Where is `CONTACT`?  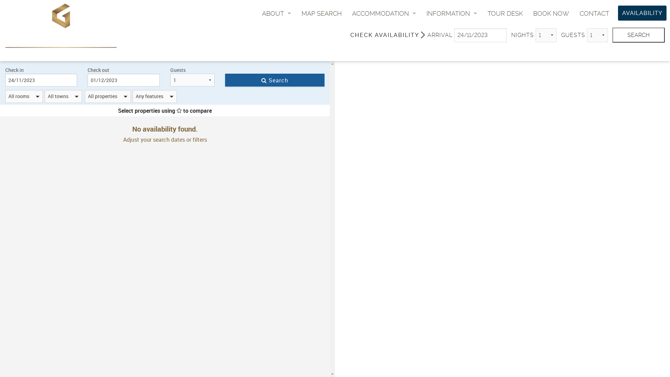 CONTACT is located at coordinates (595, 13).